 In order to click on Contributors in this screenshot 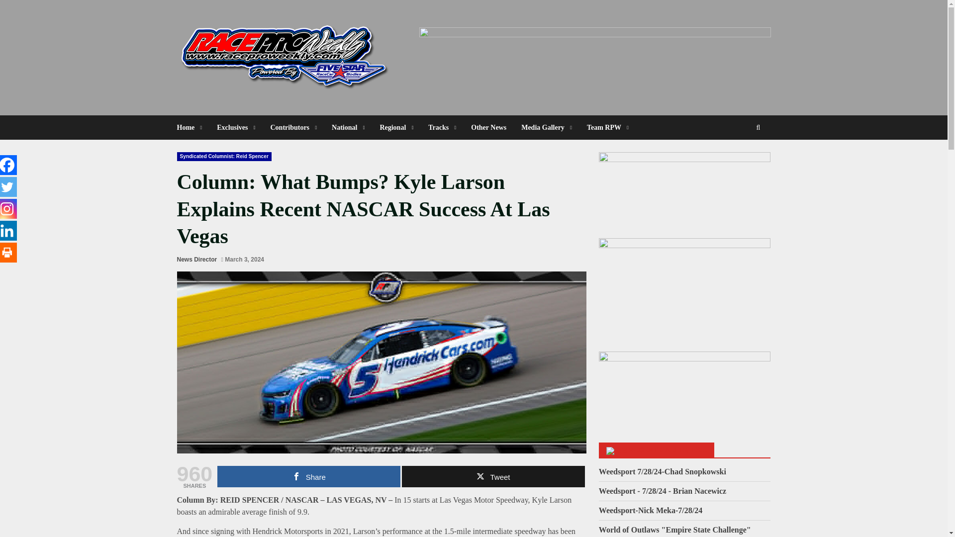, I will do `click(293, 127)`.